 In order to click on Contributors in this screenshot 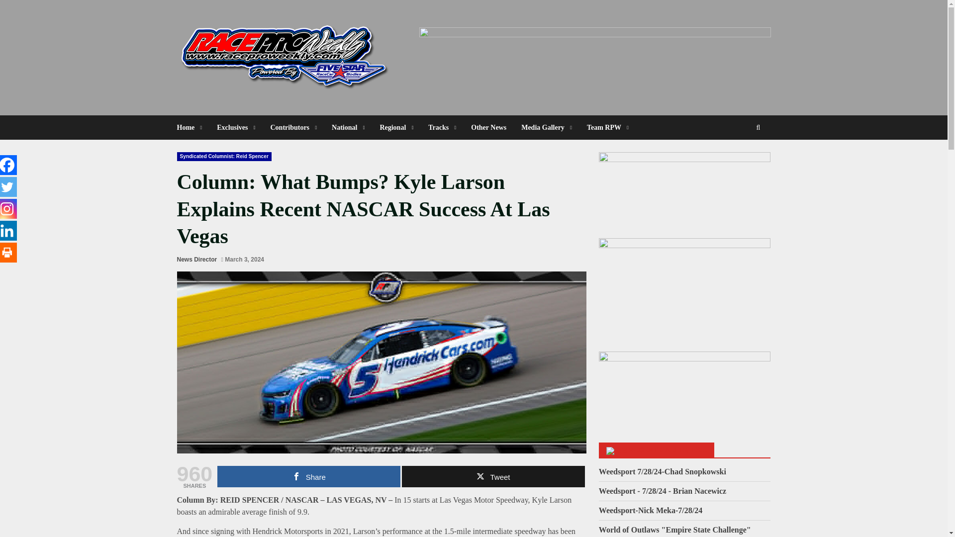, I will do `click(293, 127)`.